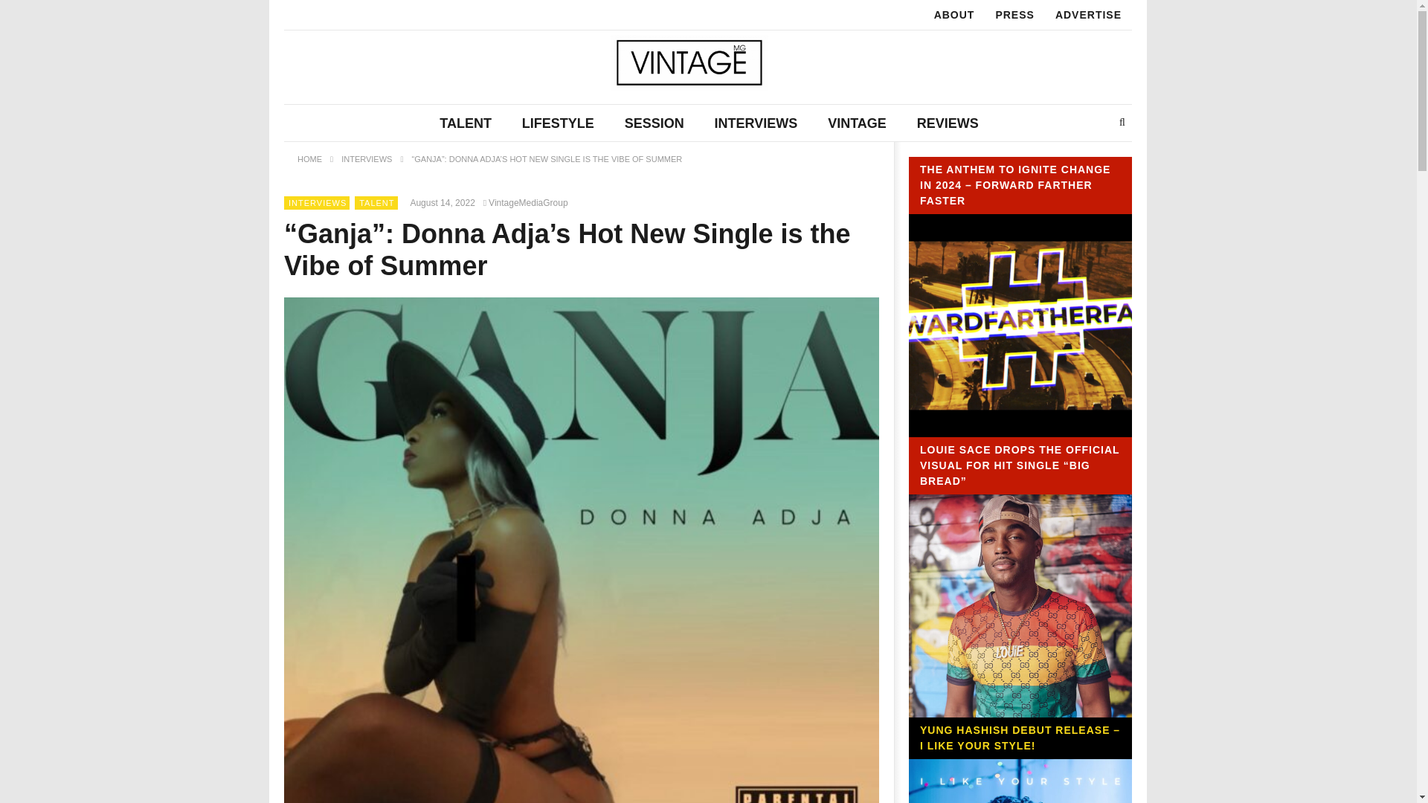  Describe the element at coordinates (309, 159) in the screenshot. I see `HOME` at that location.